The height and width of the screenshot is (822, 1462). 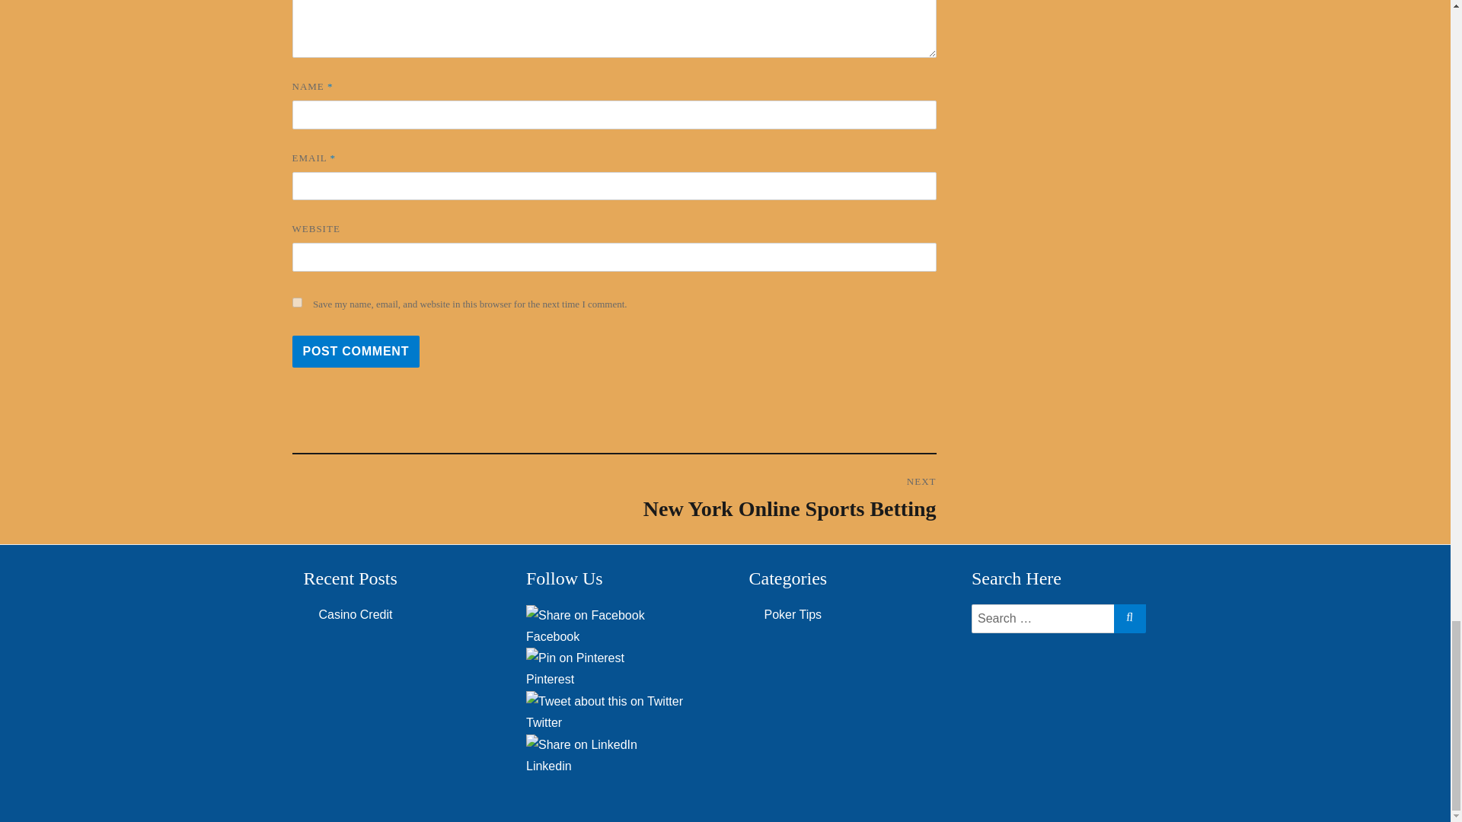 What do you see at coordinates (614, 766) in the screenshot?
I see `Linkedin` at bounding box center [614, 766].